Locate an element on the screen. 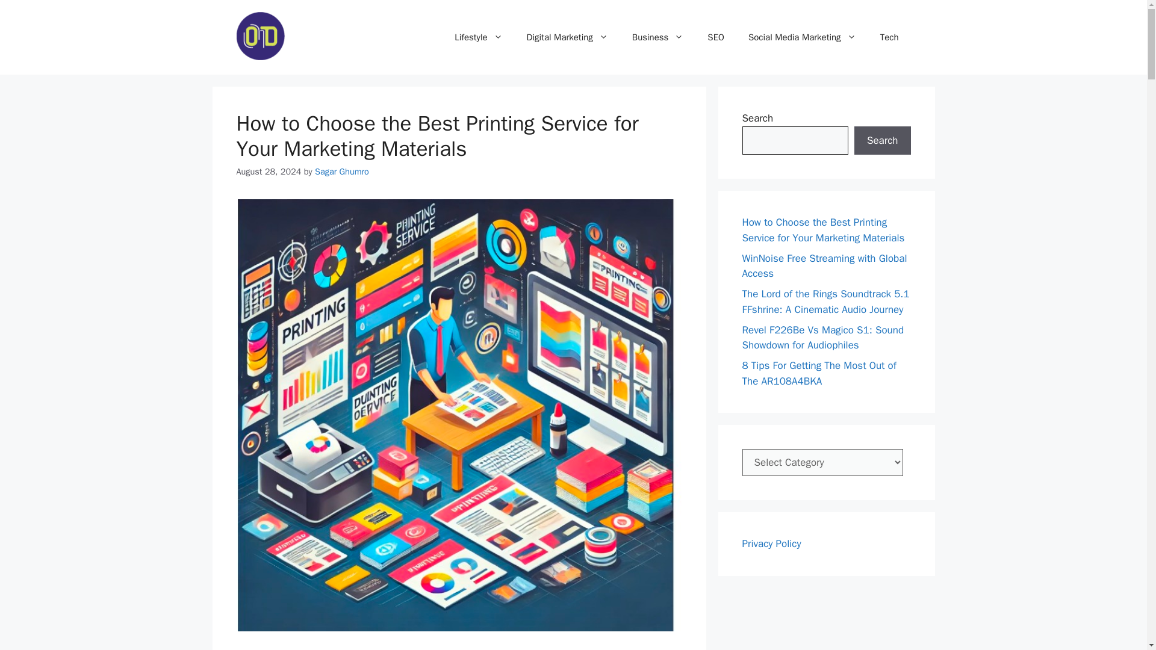 The height and width of the screenshot is (650, 1156). Social Media Marketing is located at coordinates (802, 37).